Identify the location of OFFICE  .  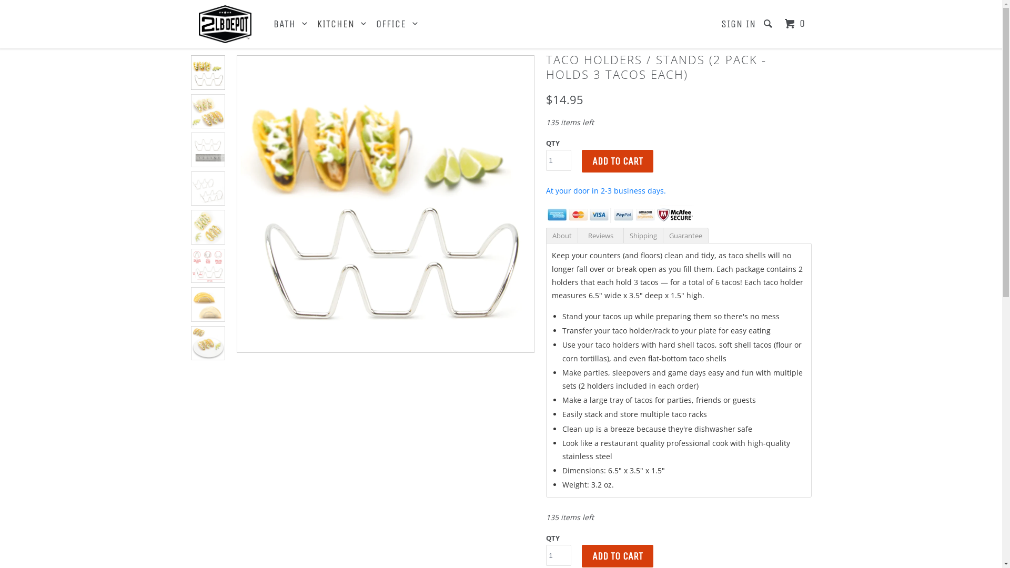
(398, 24).